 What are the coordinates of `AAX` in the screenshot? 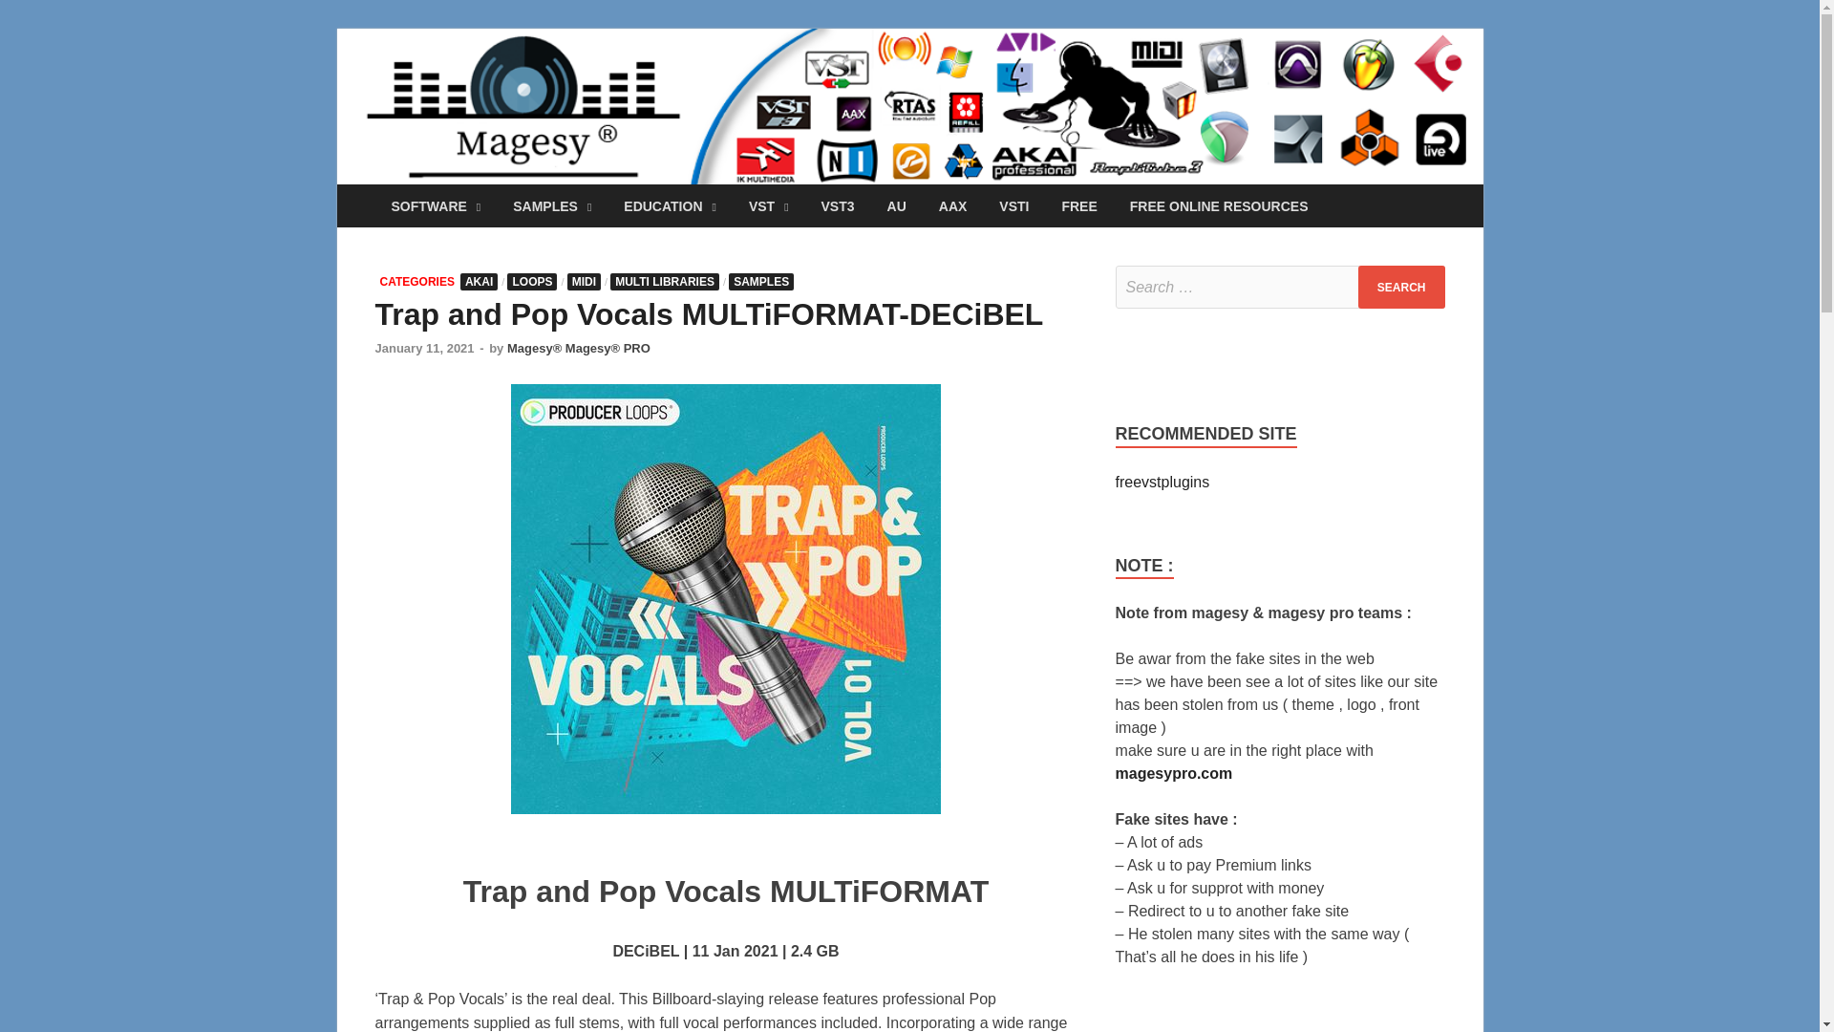 It's located at (952, 205).